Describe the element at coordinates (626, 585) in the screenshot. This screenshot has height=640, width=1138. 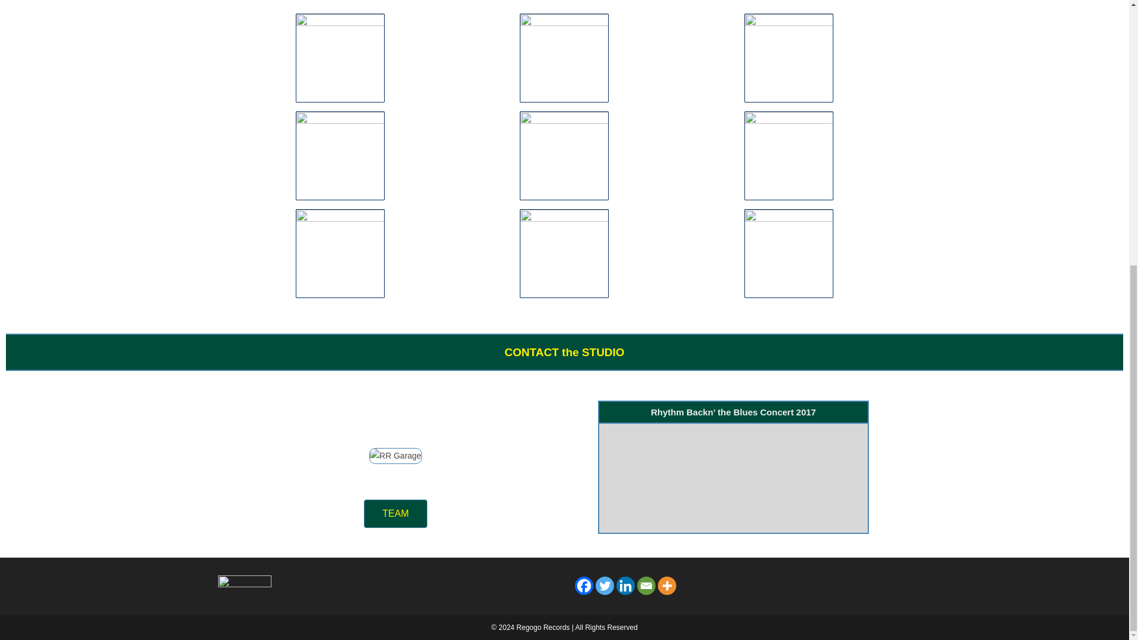
I see `Linkedin` at that location.